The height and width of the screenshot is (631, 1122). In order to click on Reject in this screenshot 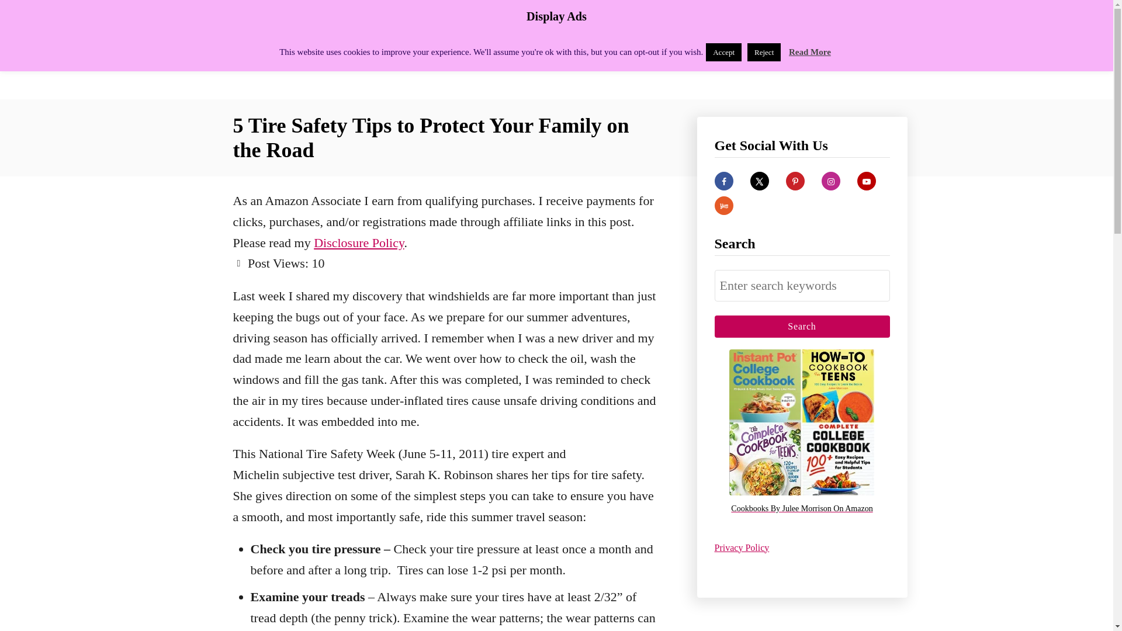, I will do `click(764, 52)`.